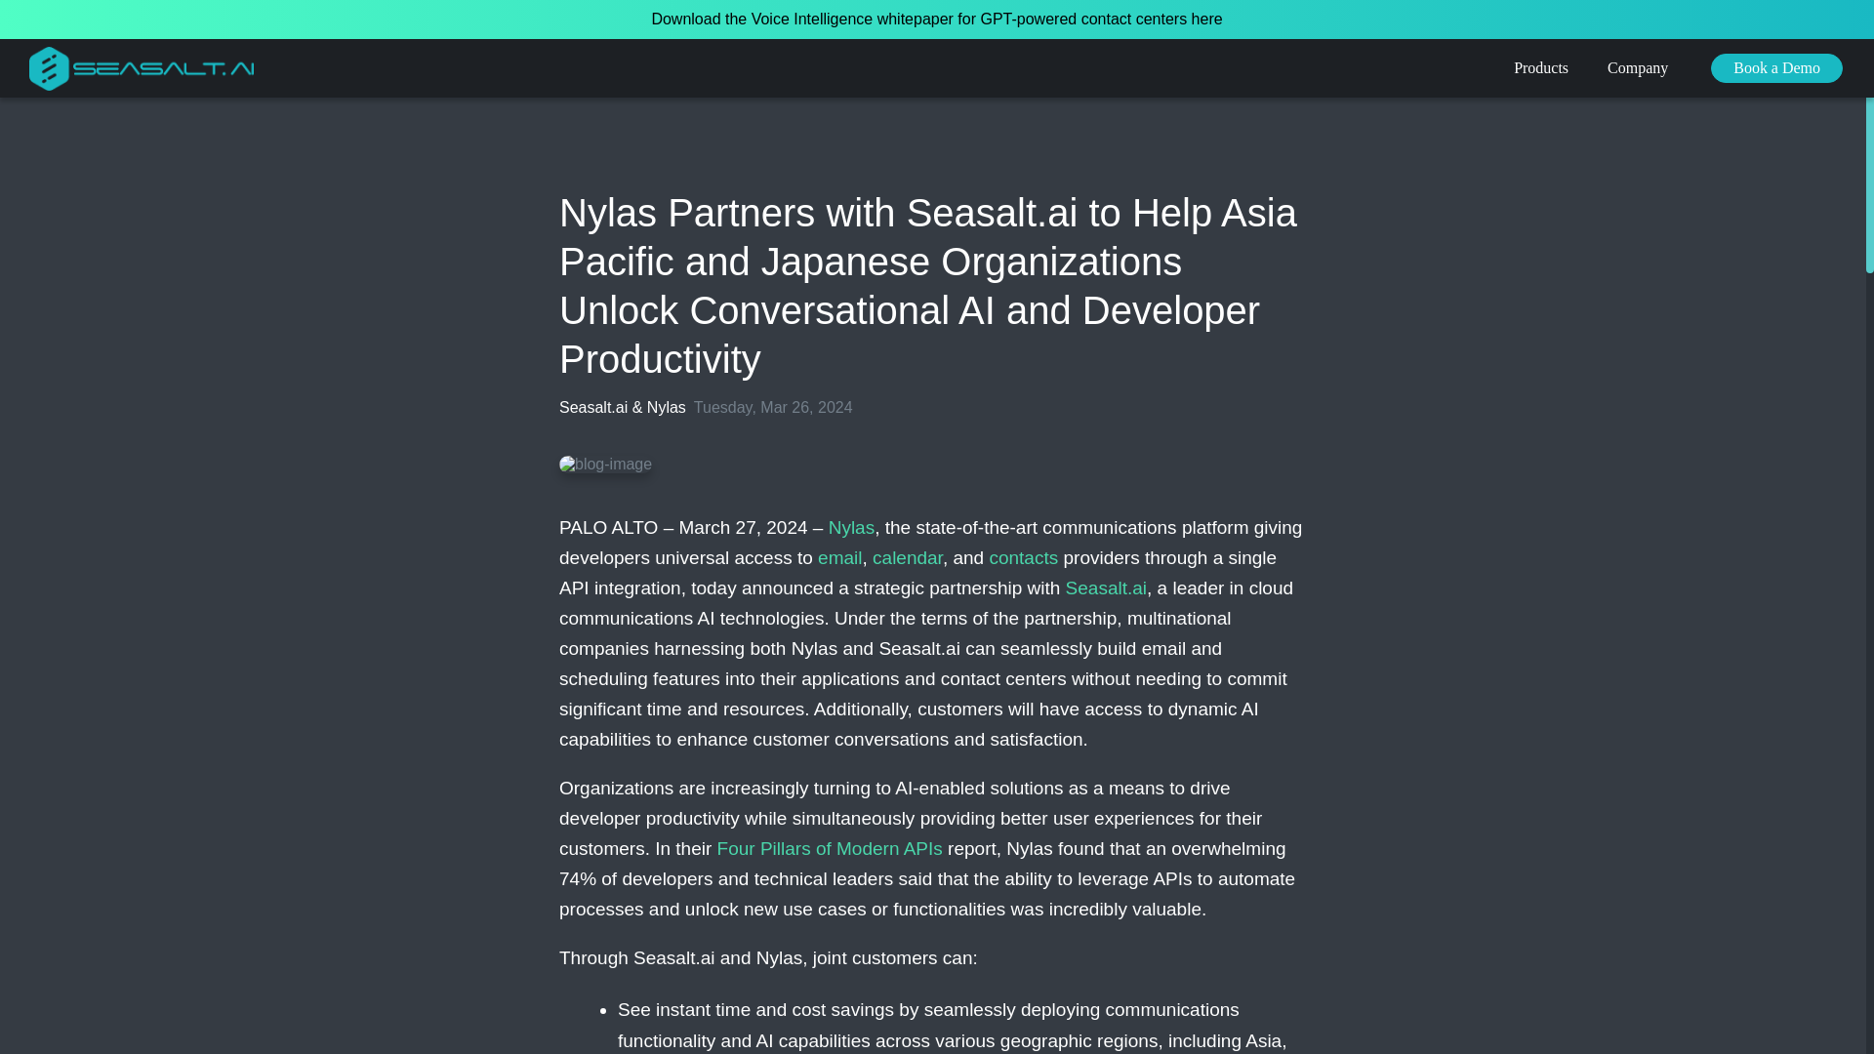  What do you see at coordinates (1023, 557) in the screenshot?
I see `contacts` at bounding box center [1023, 557].